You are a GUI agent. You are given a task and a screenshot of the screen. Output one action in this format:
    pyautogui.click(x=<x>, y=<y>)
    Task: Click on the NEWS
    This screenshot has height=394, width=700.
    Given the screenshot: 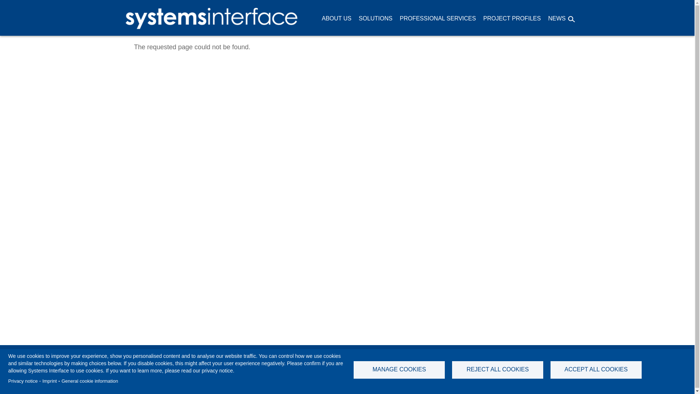 What is the action you would take?
    pyautogui.click(x=556, y=18)
    